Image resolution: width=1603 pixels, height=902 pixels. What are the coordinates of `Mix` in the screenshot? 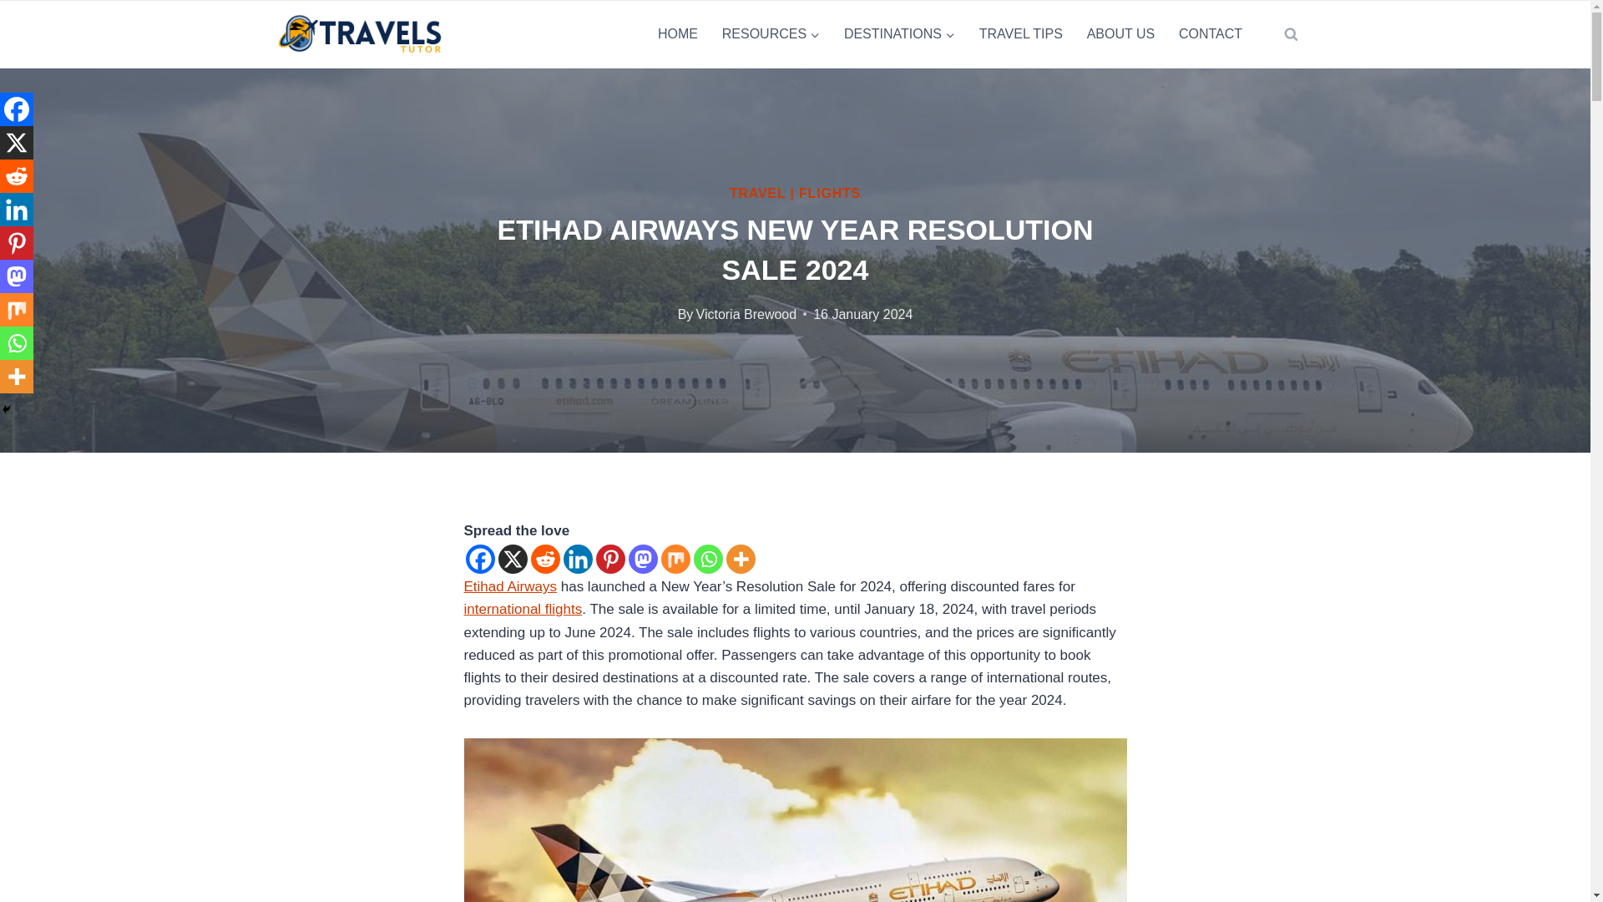 It's located at (675, 559).